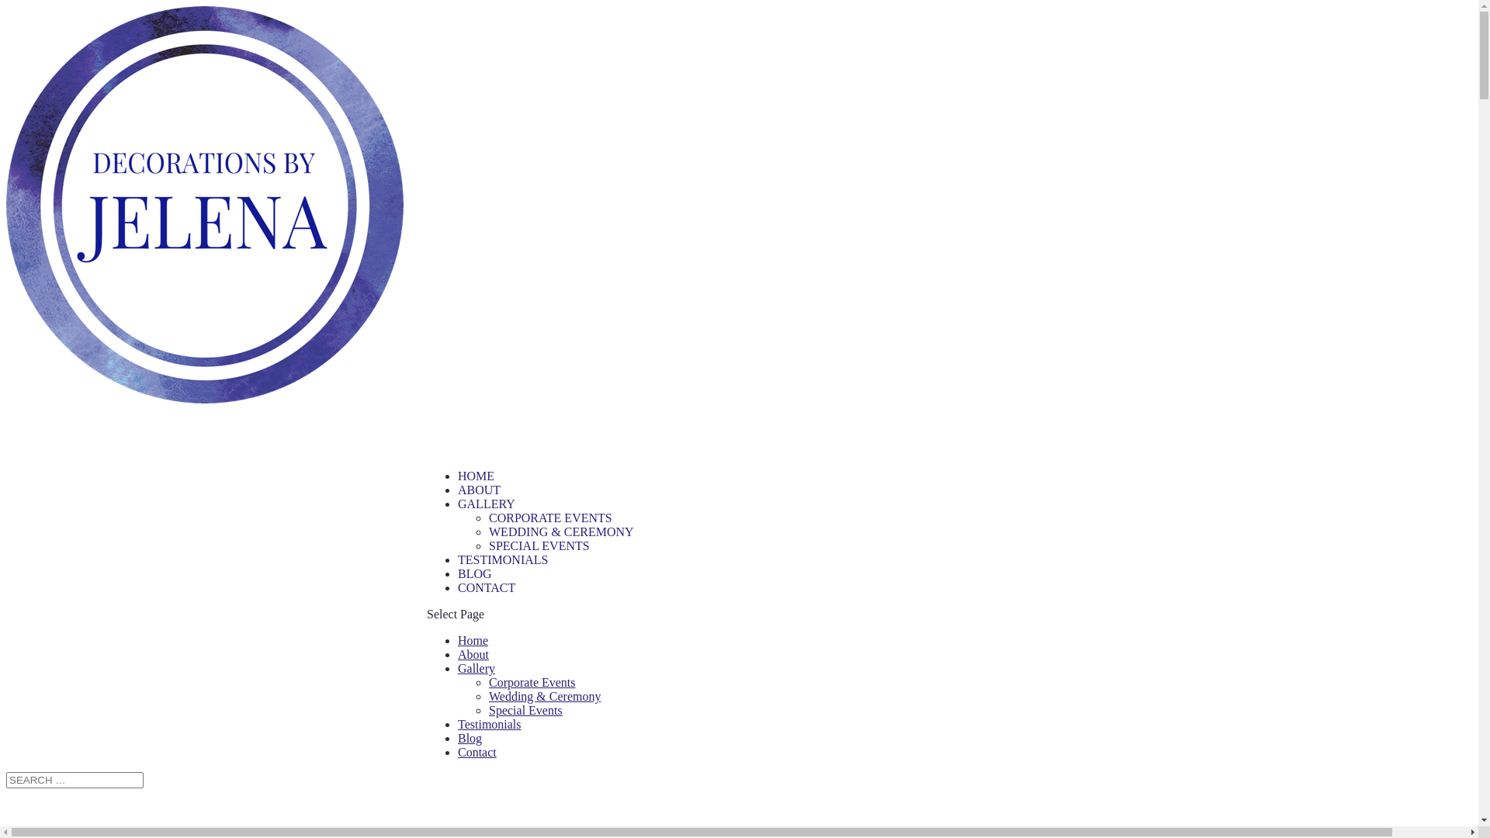 Image resolution: width=1490 pixels, height=838 pixels. I want to click on Special Events, so click(526, 711).